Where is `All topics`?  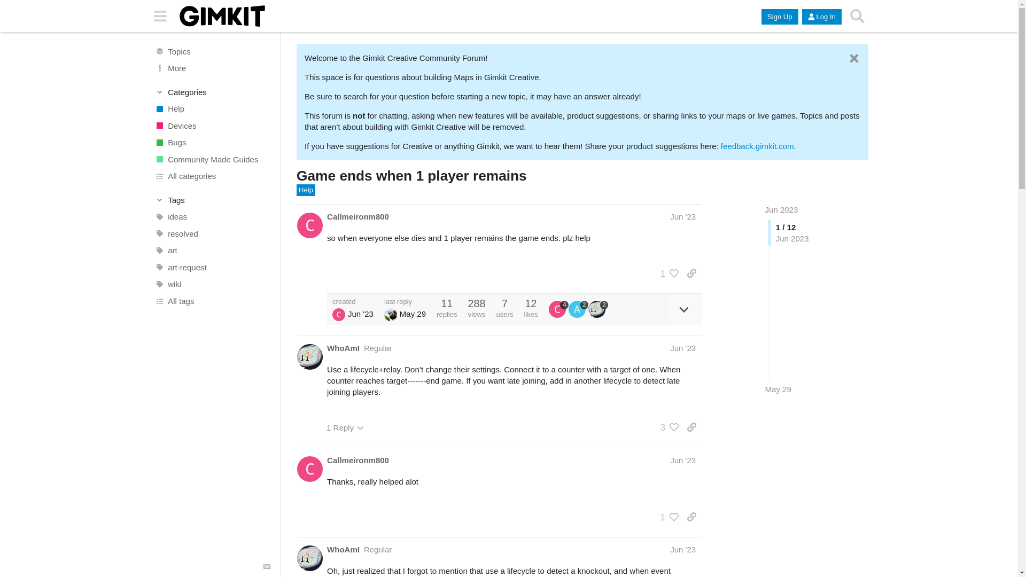
All topics is located at coordinates (212, 51).